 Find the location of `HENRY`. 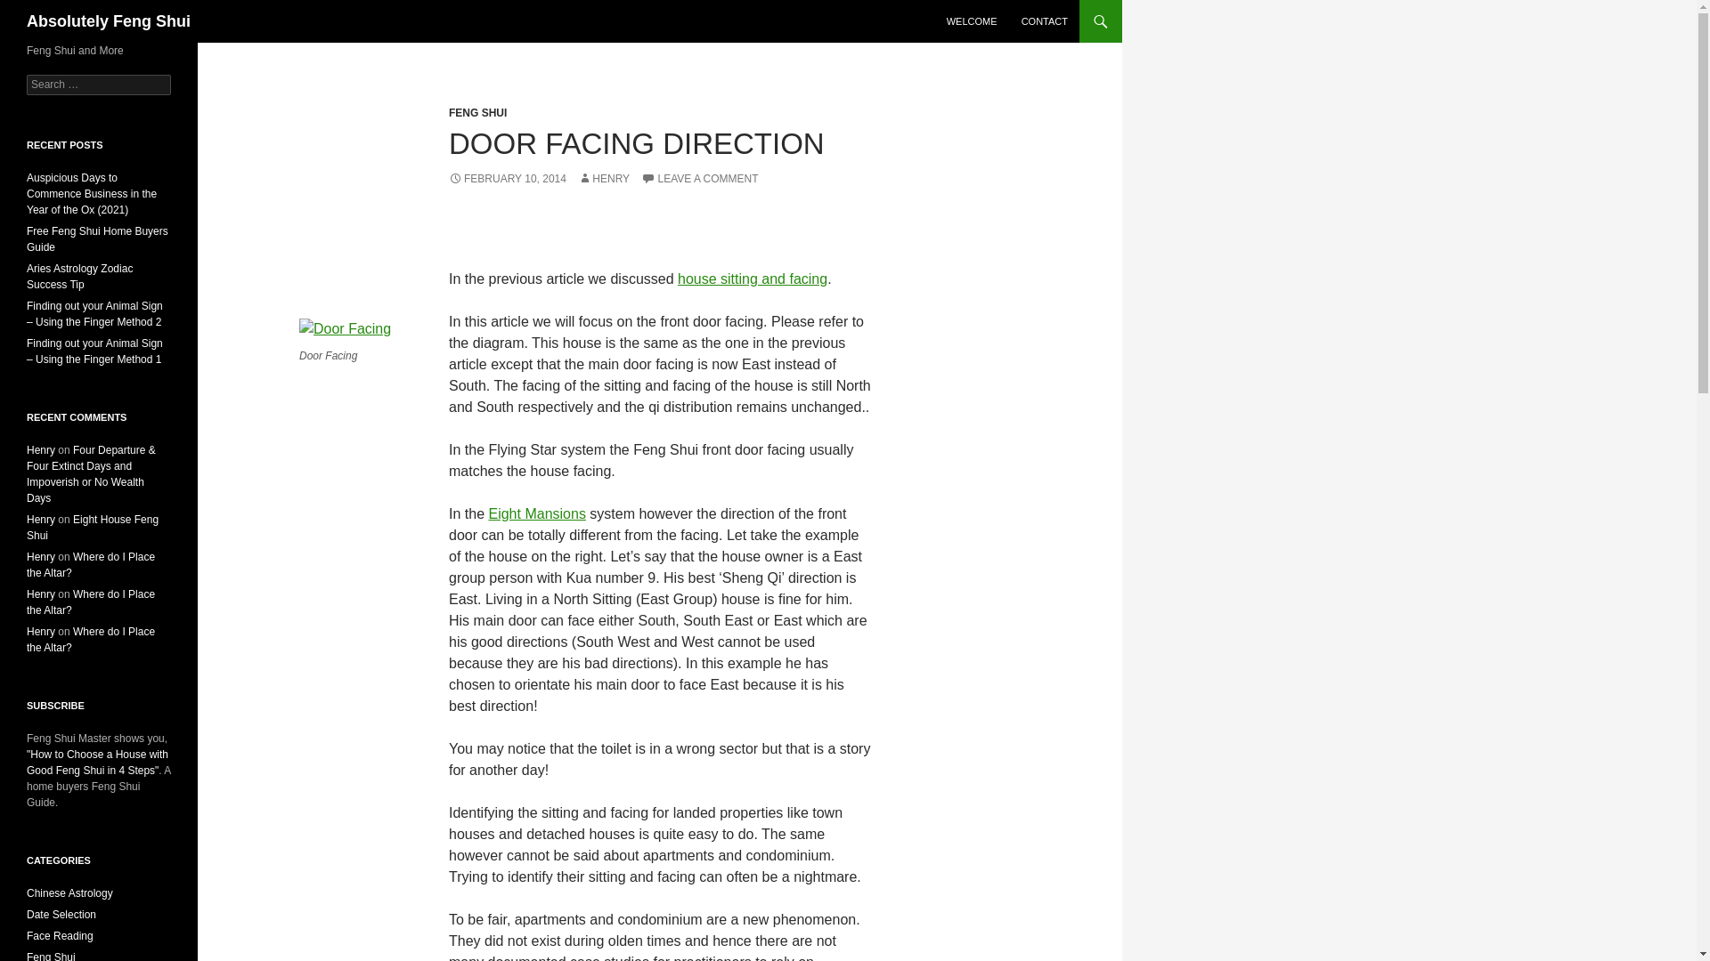

HENRY is located at coordinates (603, 179).